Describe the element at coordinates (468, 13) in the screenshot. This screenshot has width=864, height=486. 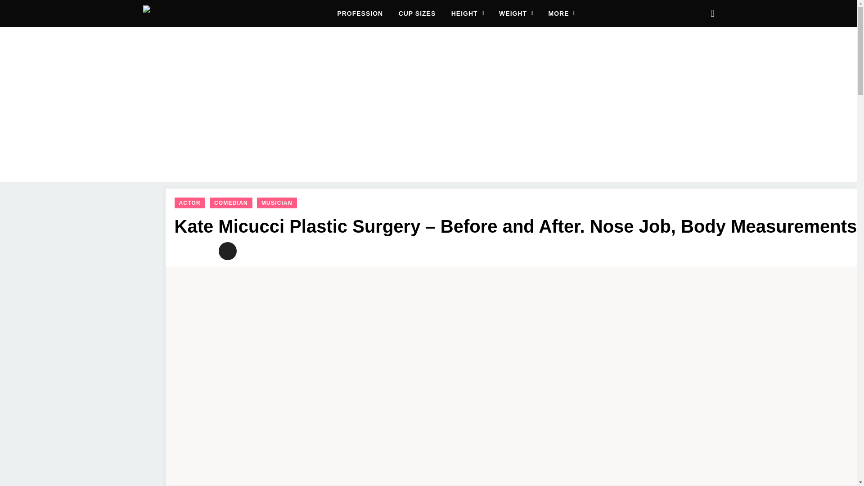
I see `HEIGHT` at that location.